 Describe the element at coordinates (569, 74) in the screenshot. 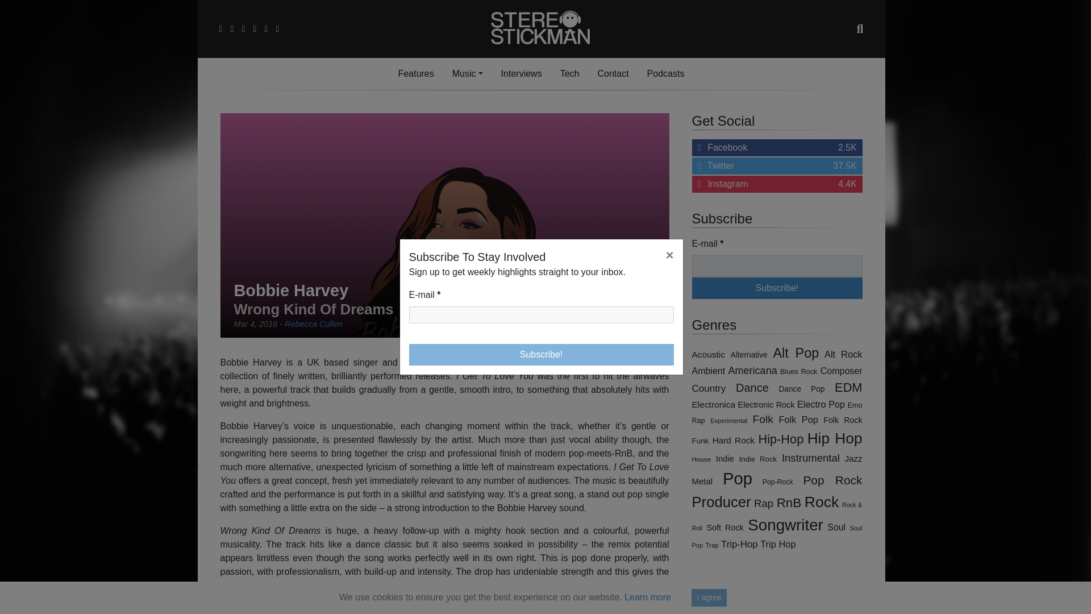

I see `Subscribe!` at that location.